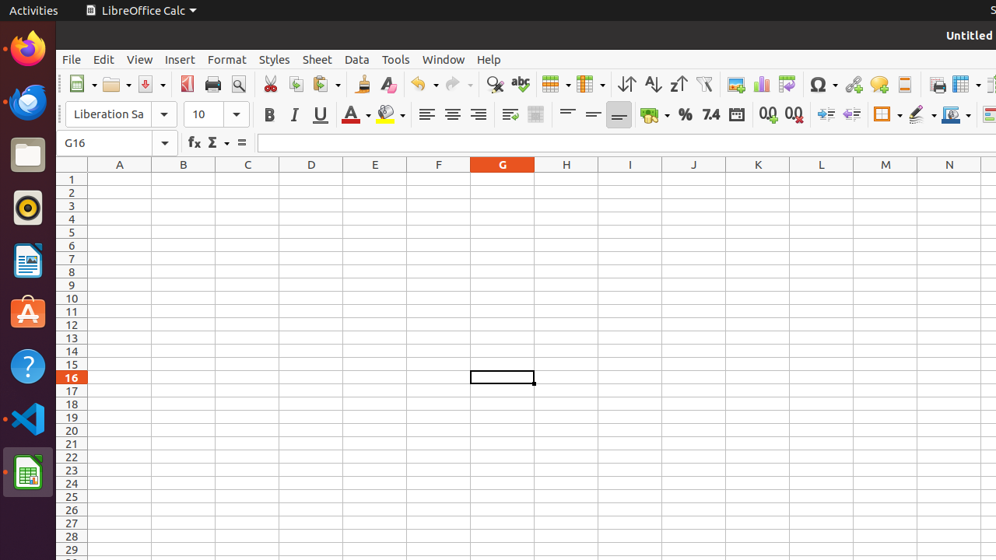 This screenshot has height=560, width=996. What do you see at coordinates (363, 84) in the screenshot?
I see `Clone` at bounding box center [363, 84].